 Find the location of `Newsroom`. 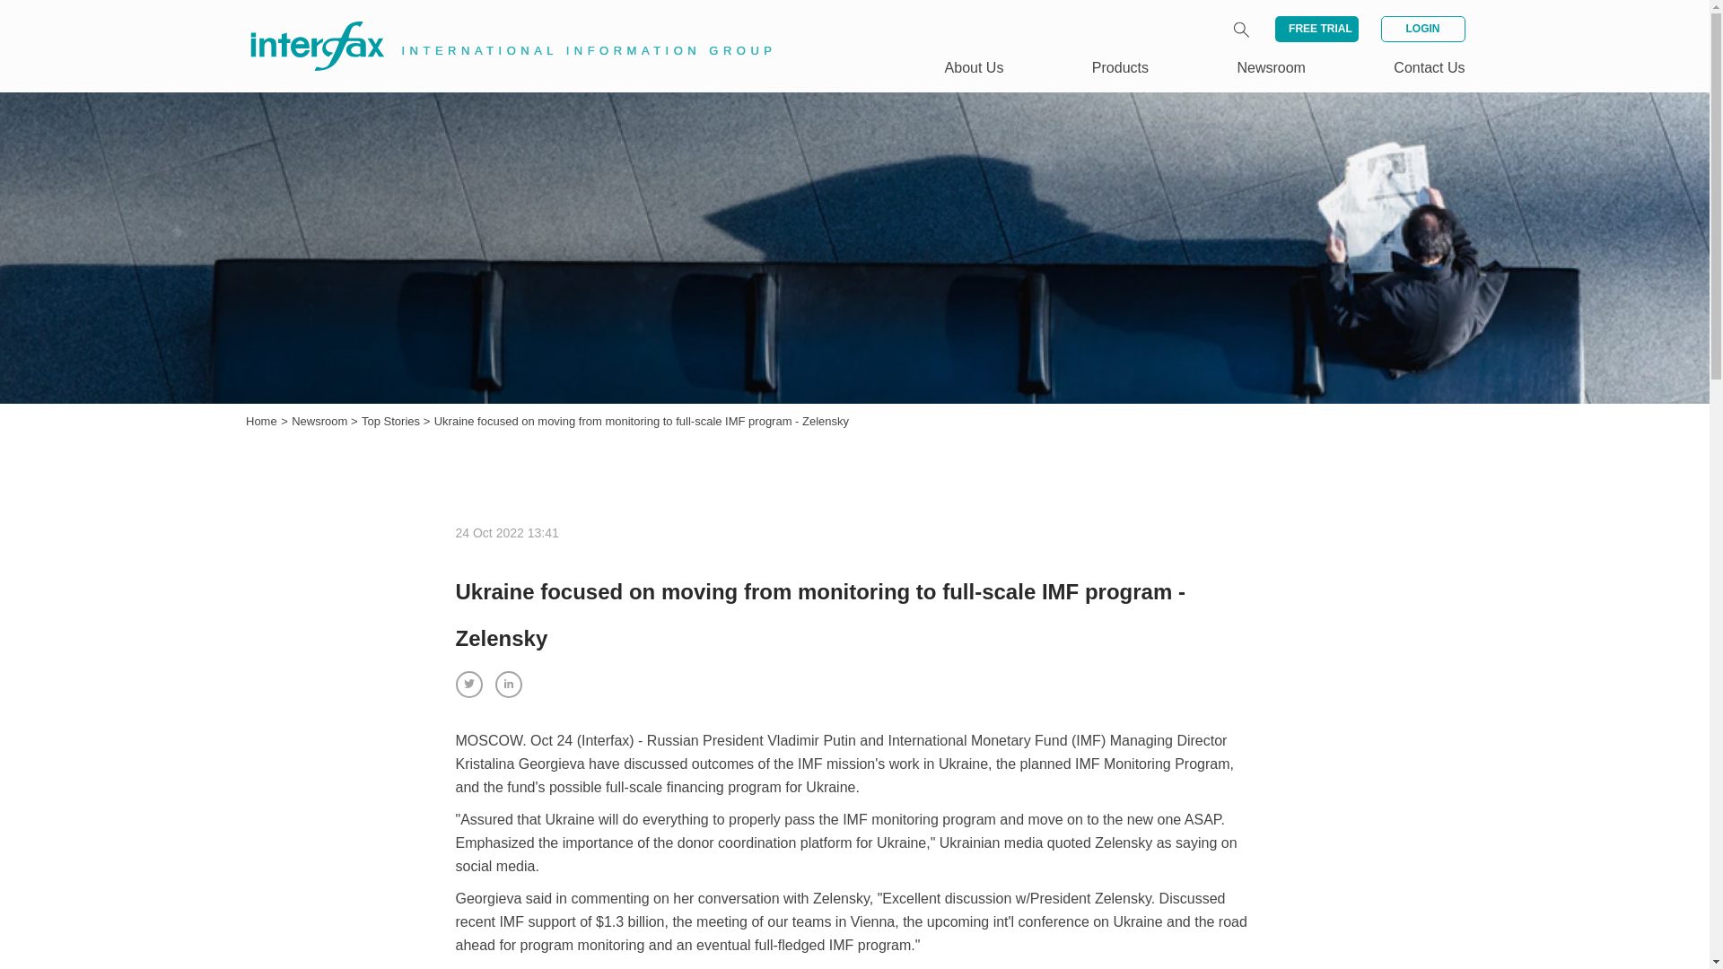

Newsroom is located at coordinates (321, 422).